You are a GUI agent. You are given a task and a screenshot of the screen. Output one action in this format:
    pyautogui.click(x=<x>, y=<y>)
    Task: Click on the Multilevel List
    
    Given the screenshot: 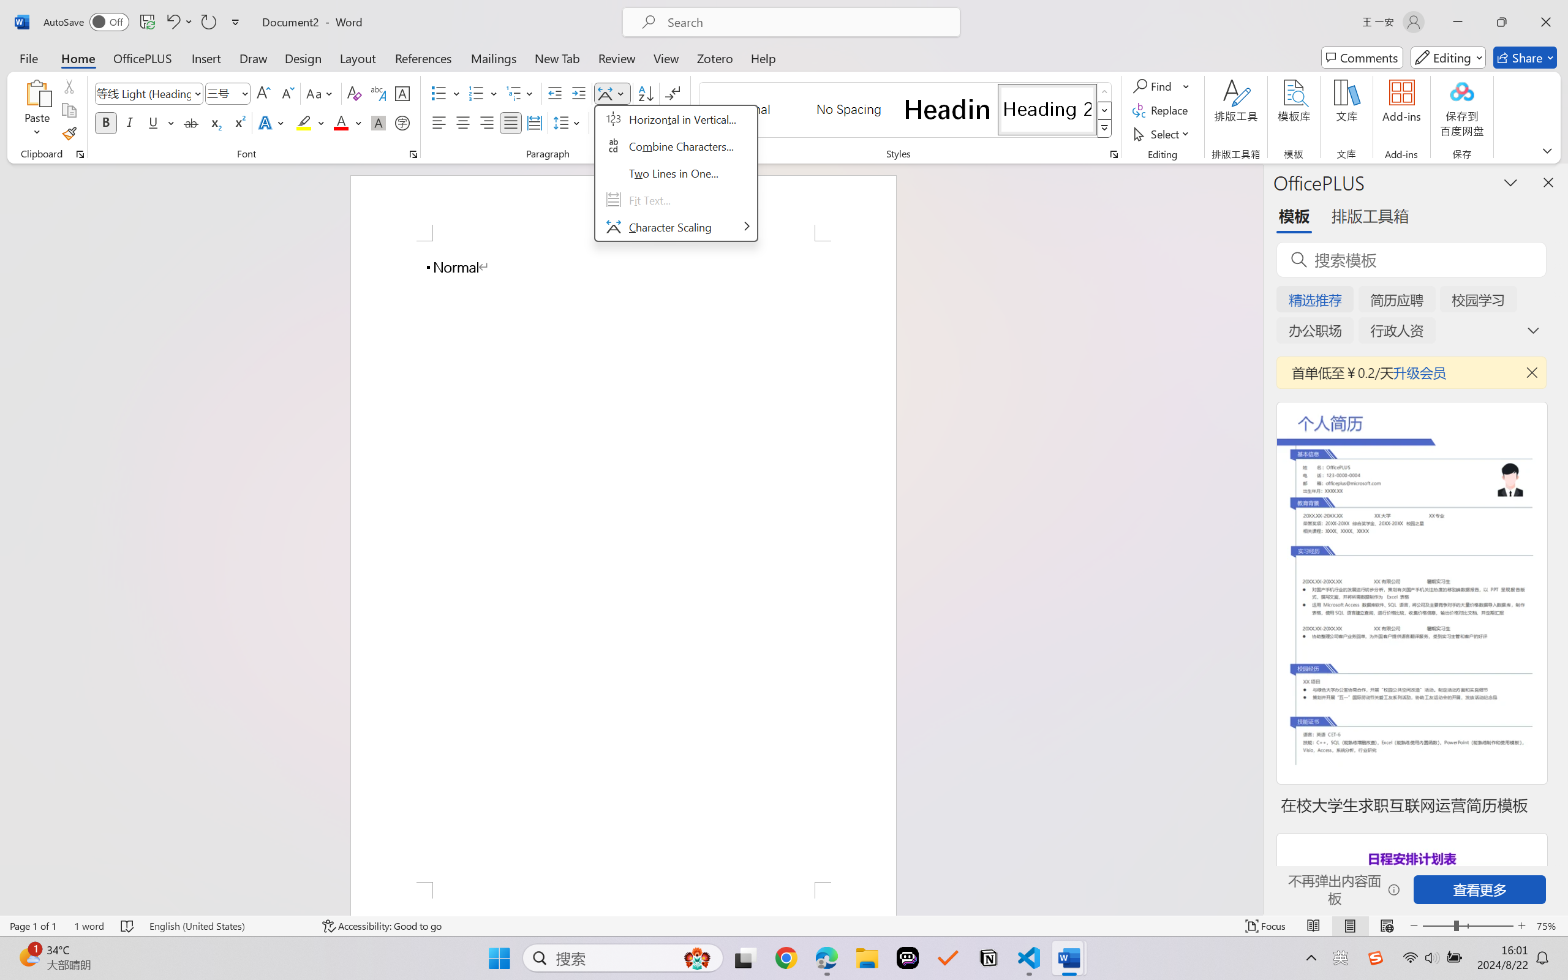 What is the action you would take?
    pyautogui.click(x=521, y=93)
    